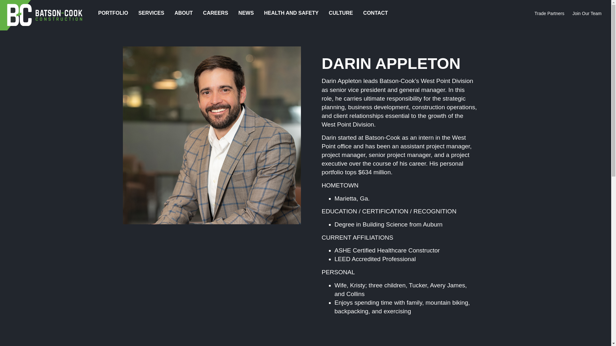 The image size is (616, 346). I want to click on NEWS, so click(246, 13).